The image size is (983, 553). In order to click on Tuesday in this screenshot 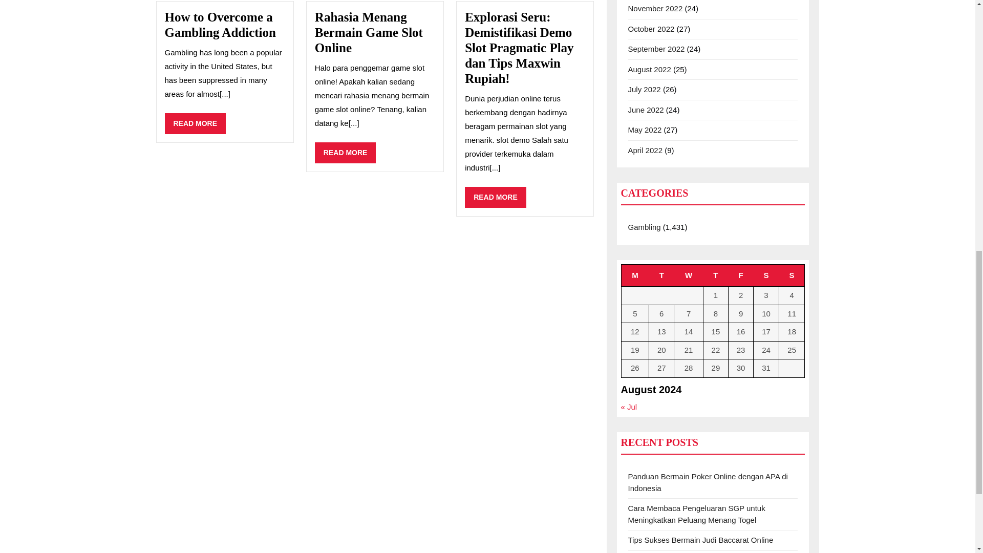, I will do `click(369, 32)`.